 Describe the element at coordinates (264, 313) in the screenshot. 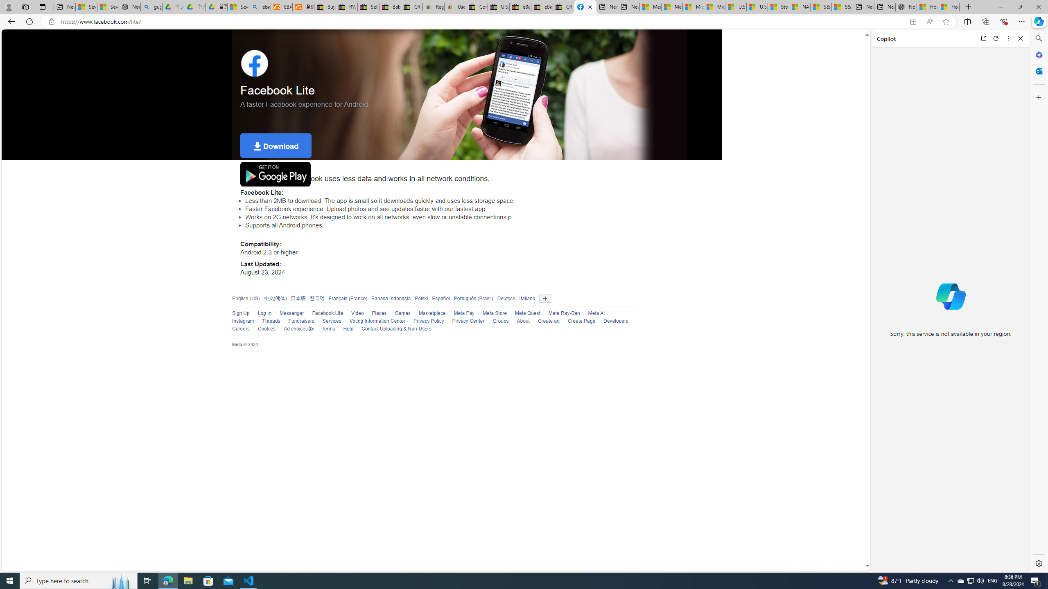

I see `Log In` at that location.